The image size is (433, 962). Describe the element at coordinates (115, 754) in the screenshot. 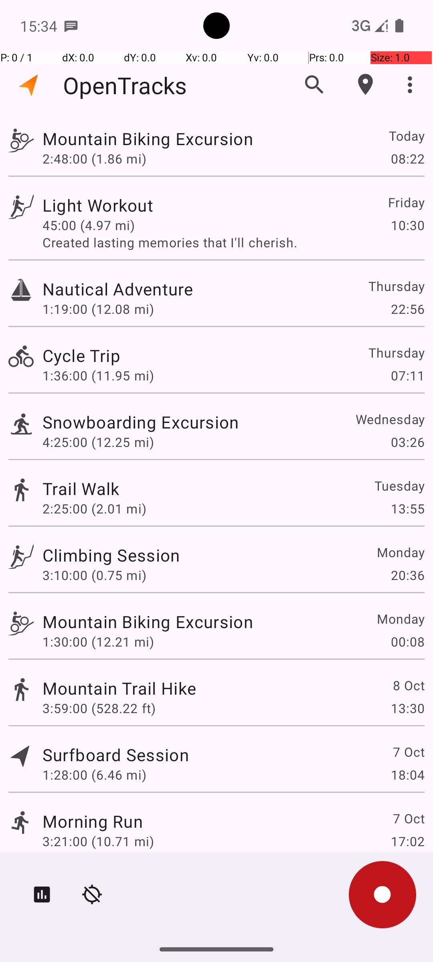

I see `Surfboard Session` at that location.